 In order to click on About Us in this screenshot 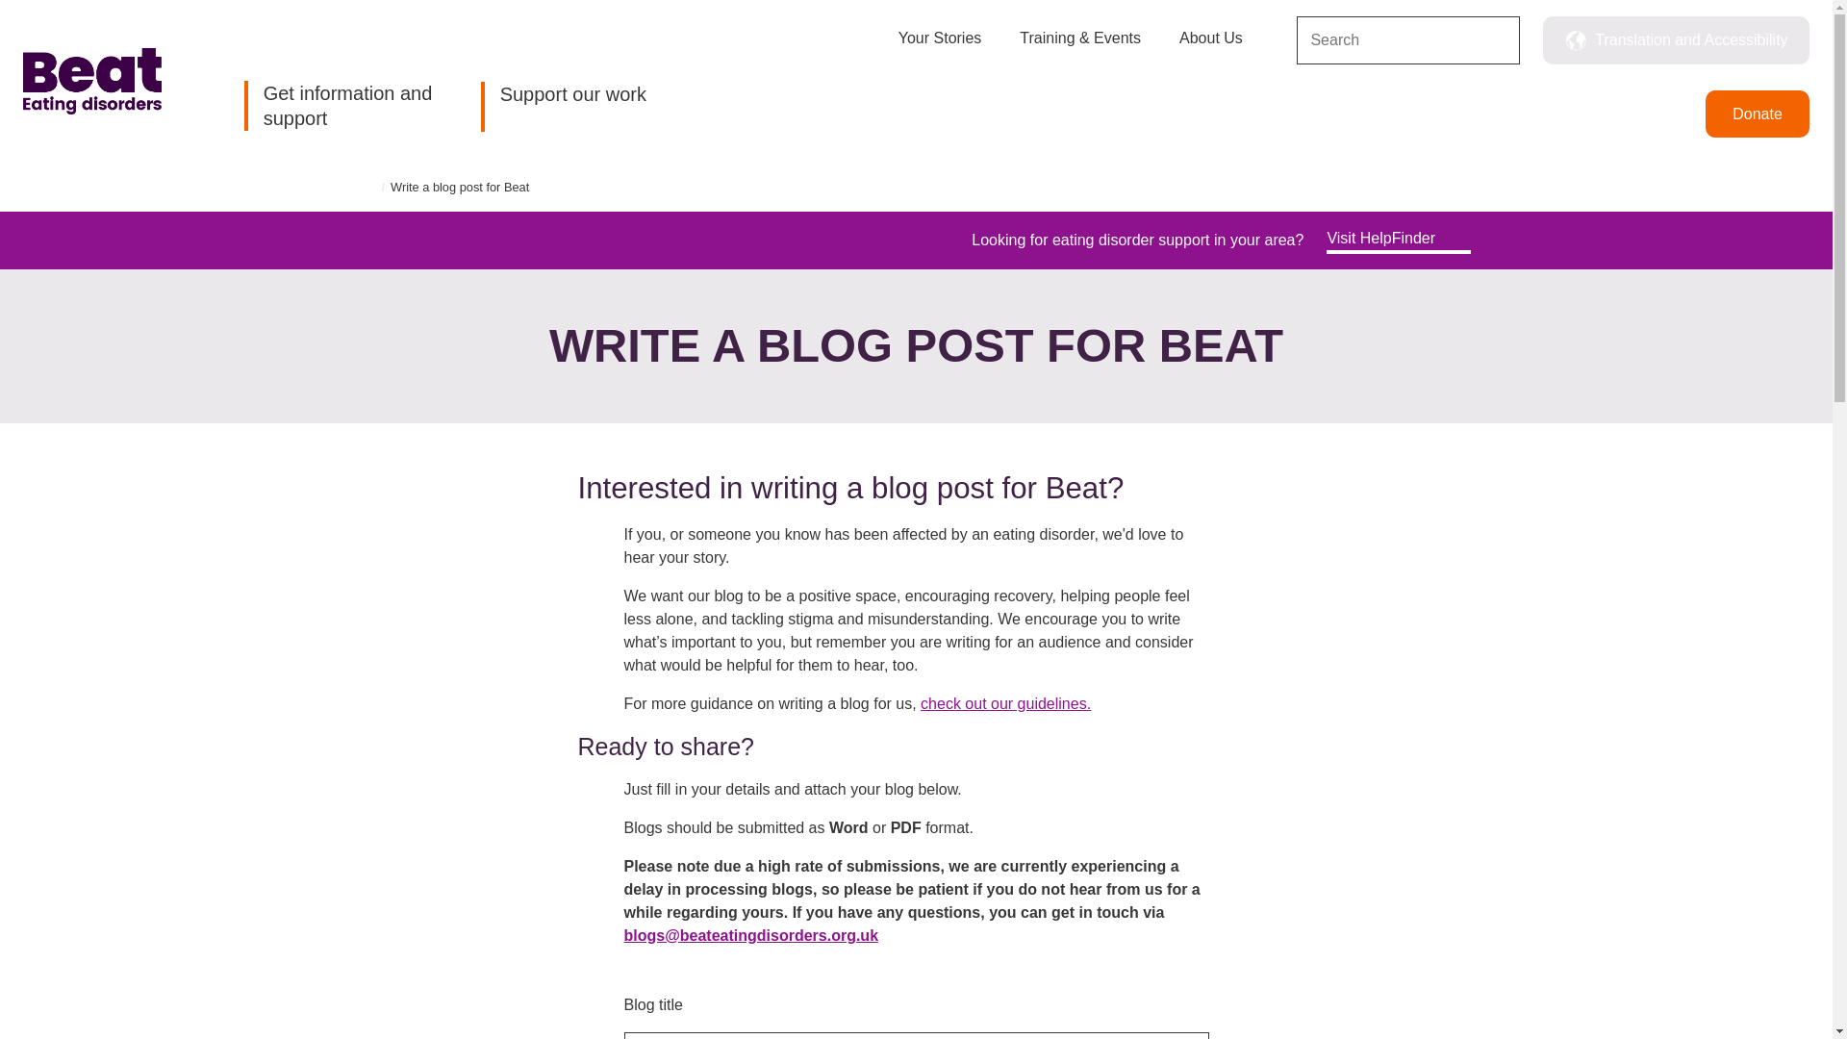, I will do `click(1211, 48)`.